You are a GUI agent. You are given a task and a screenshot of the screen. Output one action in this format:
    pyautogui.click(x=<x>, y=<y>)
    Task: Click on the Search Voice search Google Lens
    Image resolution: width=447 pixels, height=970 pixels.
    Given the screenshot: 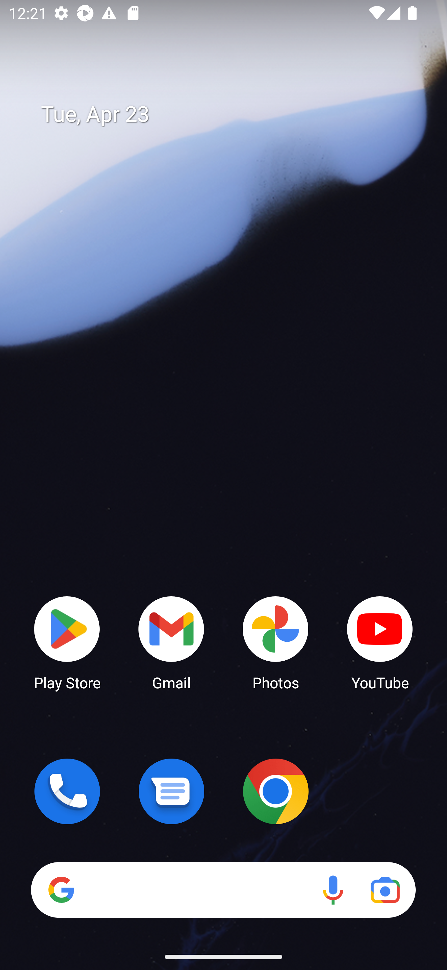 What is the action you would take?
    pyautogui.click(x=223, y=890)
    